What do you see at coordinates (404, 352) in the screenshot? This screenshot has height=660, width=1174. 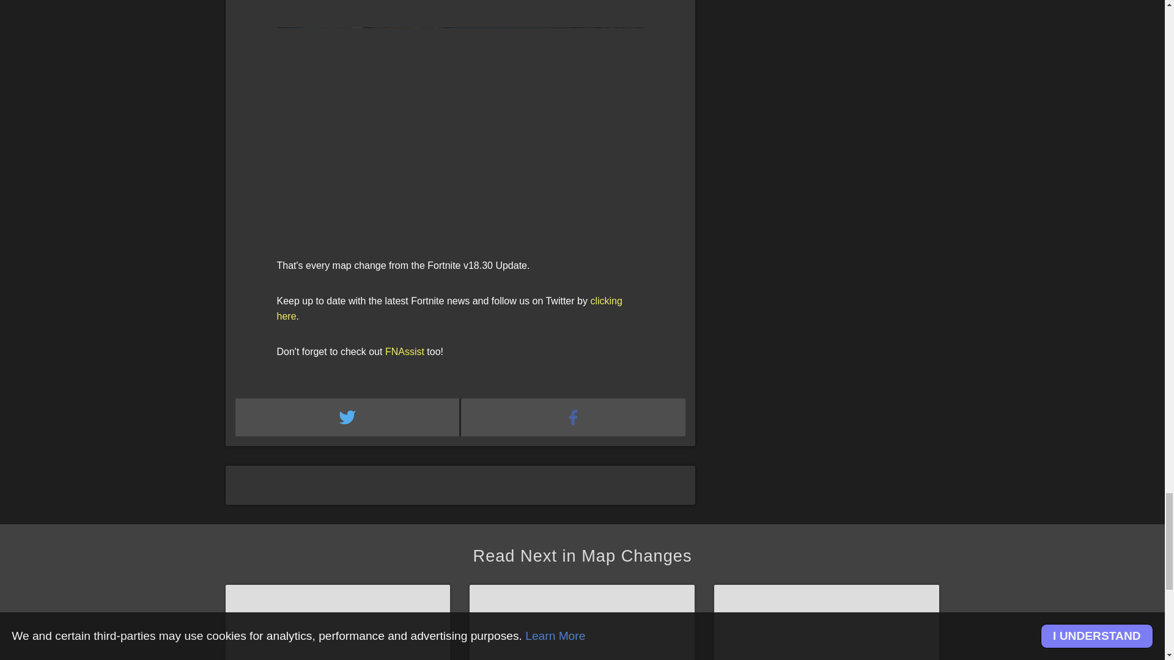 I see `FNAssist` at bounding box center [404, 352].